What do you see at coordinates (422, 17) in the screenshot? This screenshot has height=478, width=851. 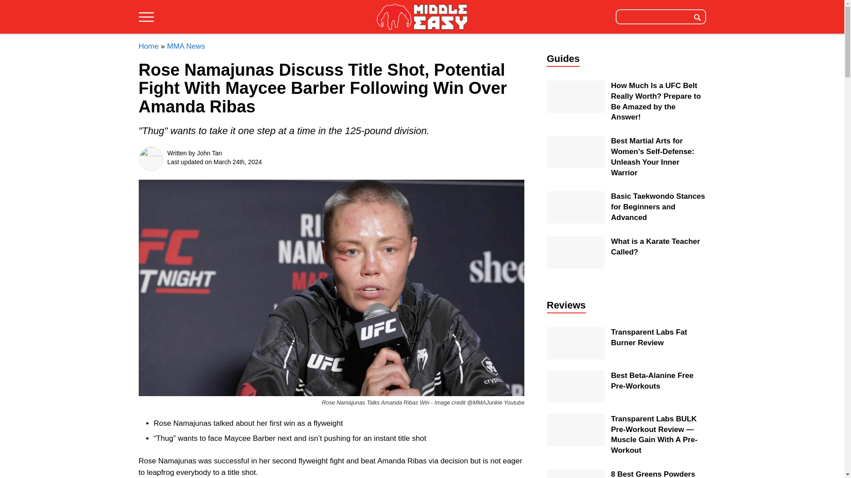 I see `MiddleEasy` at bounding box center [422, 17].